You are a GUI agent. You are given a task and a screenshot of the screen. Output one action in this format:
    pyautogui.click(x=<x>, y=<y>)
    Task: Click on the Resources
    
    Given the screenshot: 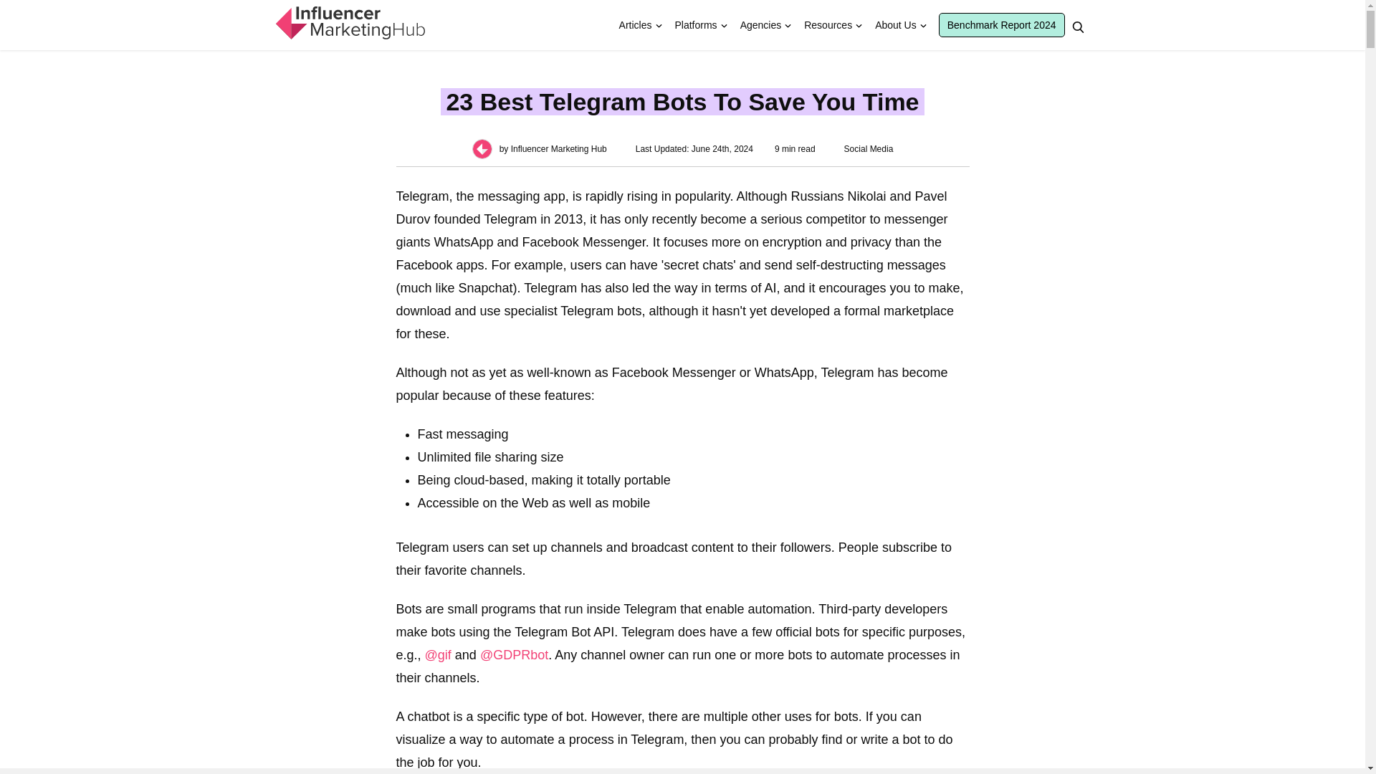 What is the action you would take?
    pyautogui.click(x=828, y=25)
    